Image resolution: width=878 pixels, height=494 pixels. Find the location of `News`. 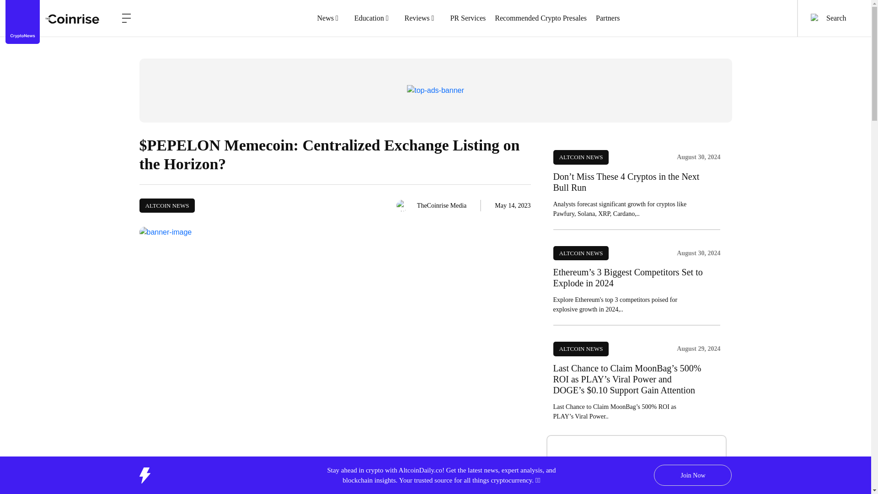

News is located at coordinates (331, 18).